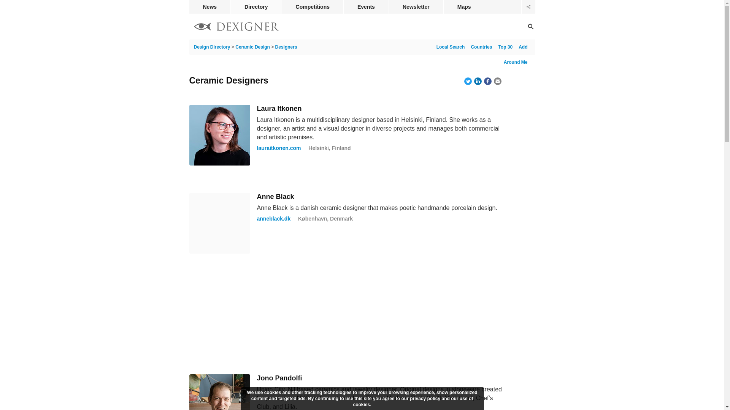  What do you see at coordinates (366, 7) in the screenshot?
I see `Events` at bounding box center [366, 7].